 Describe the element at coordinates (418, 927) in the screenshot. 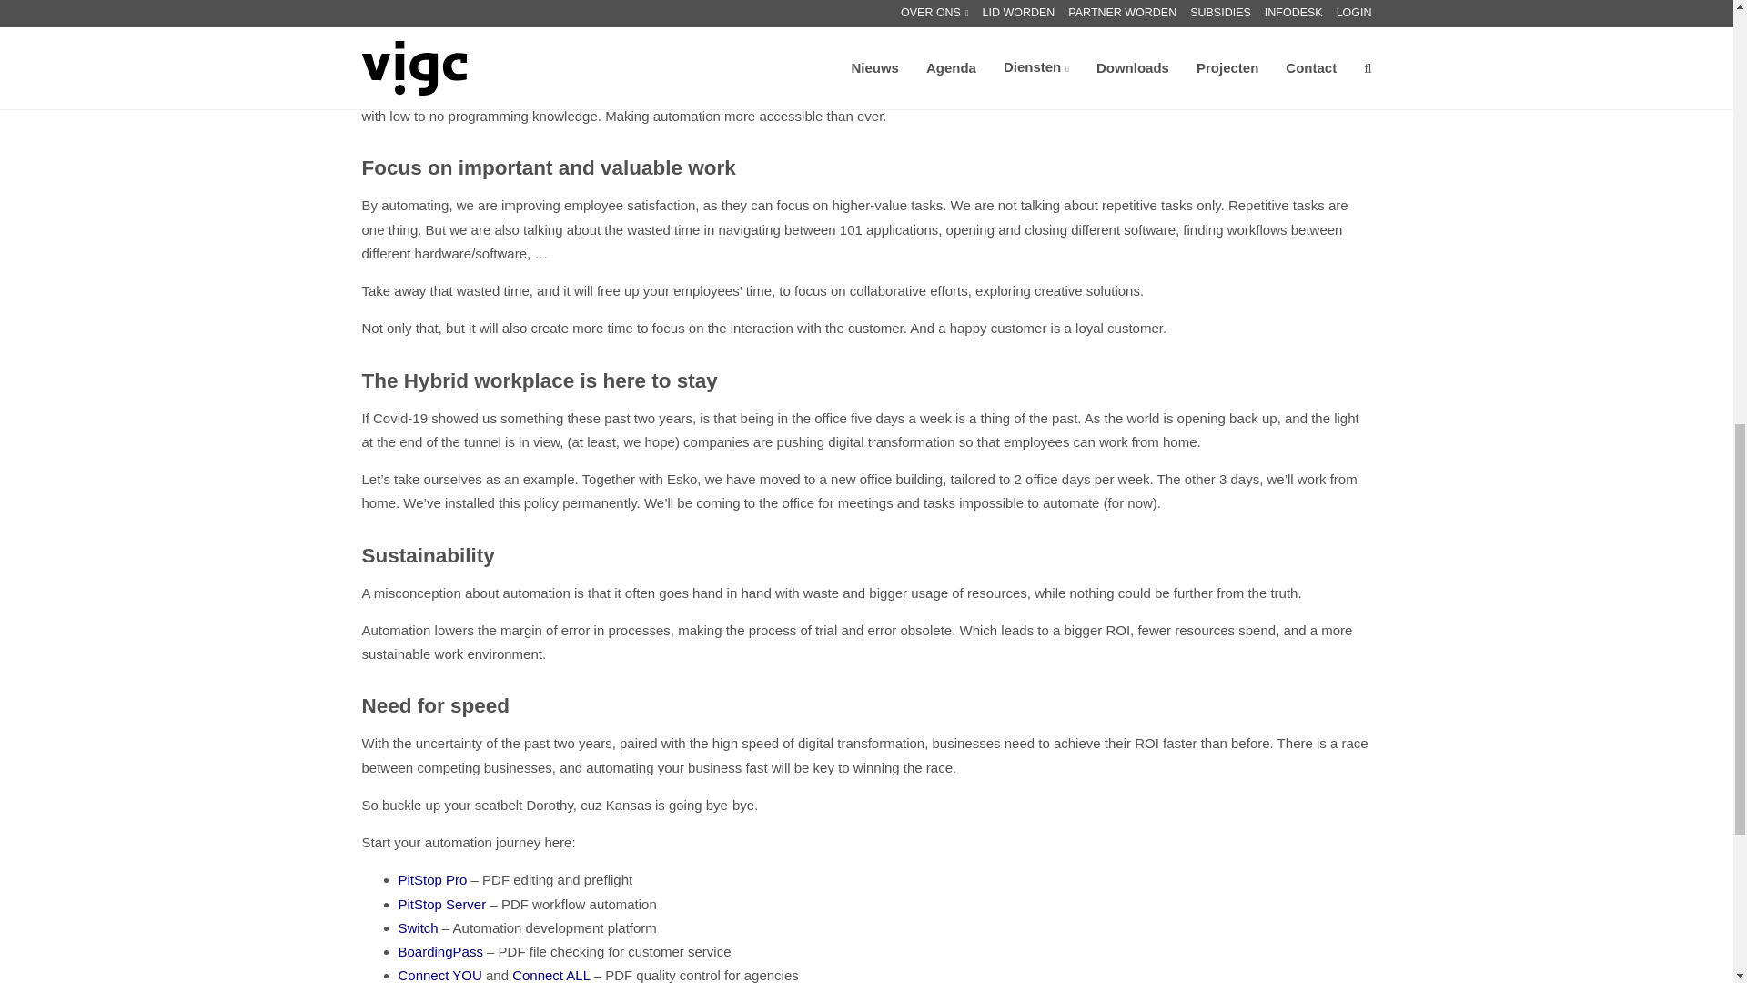

I see `Switch` at that location.